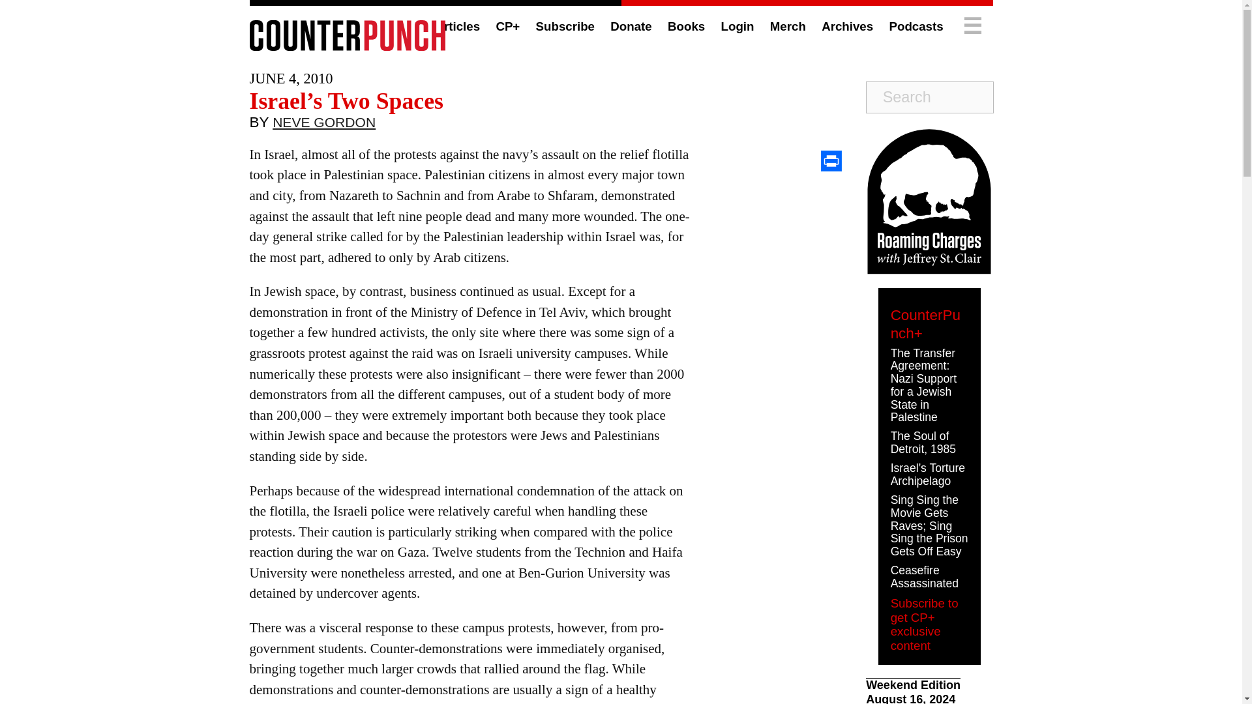 The image size is (1252, 704). I want to click on 2010-06-04, so click(291, 78).